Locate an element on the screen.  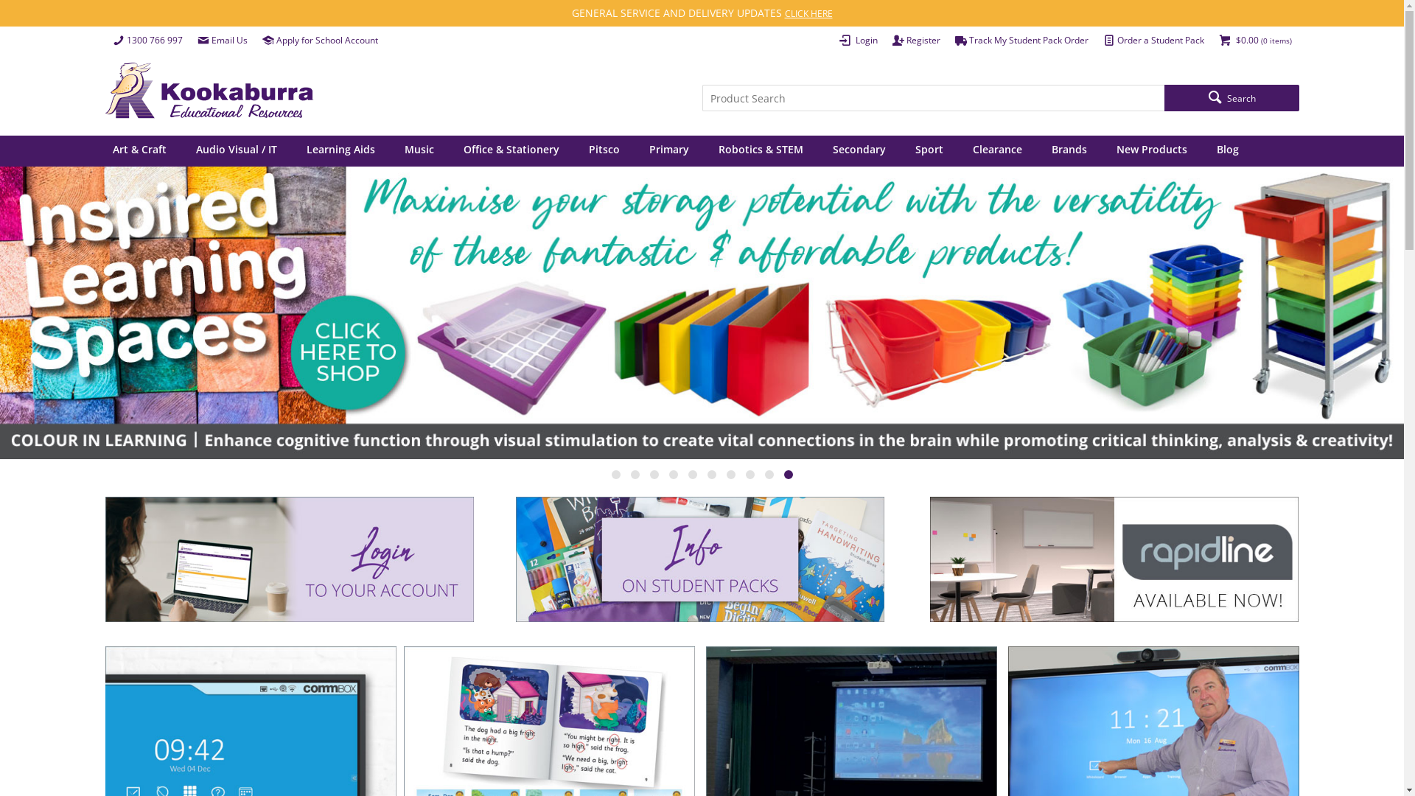
Register is located at coordinates (915, 41).